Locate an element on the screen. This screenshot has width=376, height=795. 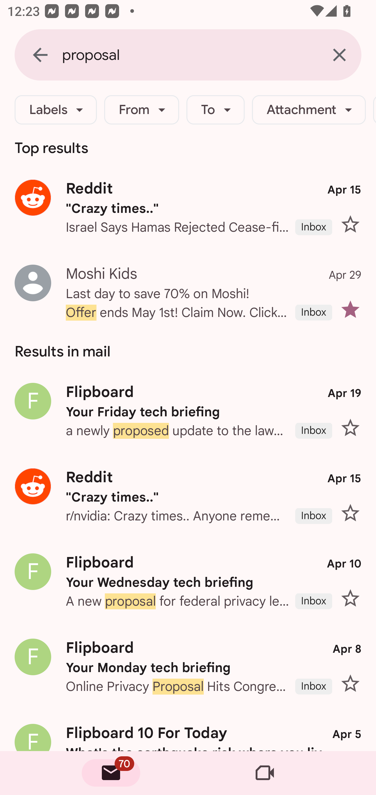
Meet is located at coordinates (265, 773).